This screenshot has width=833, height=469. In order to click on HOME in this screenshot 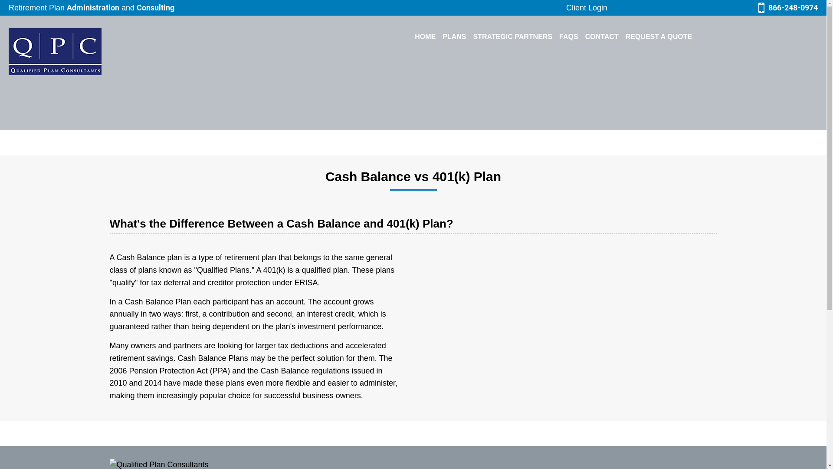, I will do `click(425, 37)`.